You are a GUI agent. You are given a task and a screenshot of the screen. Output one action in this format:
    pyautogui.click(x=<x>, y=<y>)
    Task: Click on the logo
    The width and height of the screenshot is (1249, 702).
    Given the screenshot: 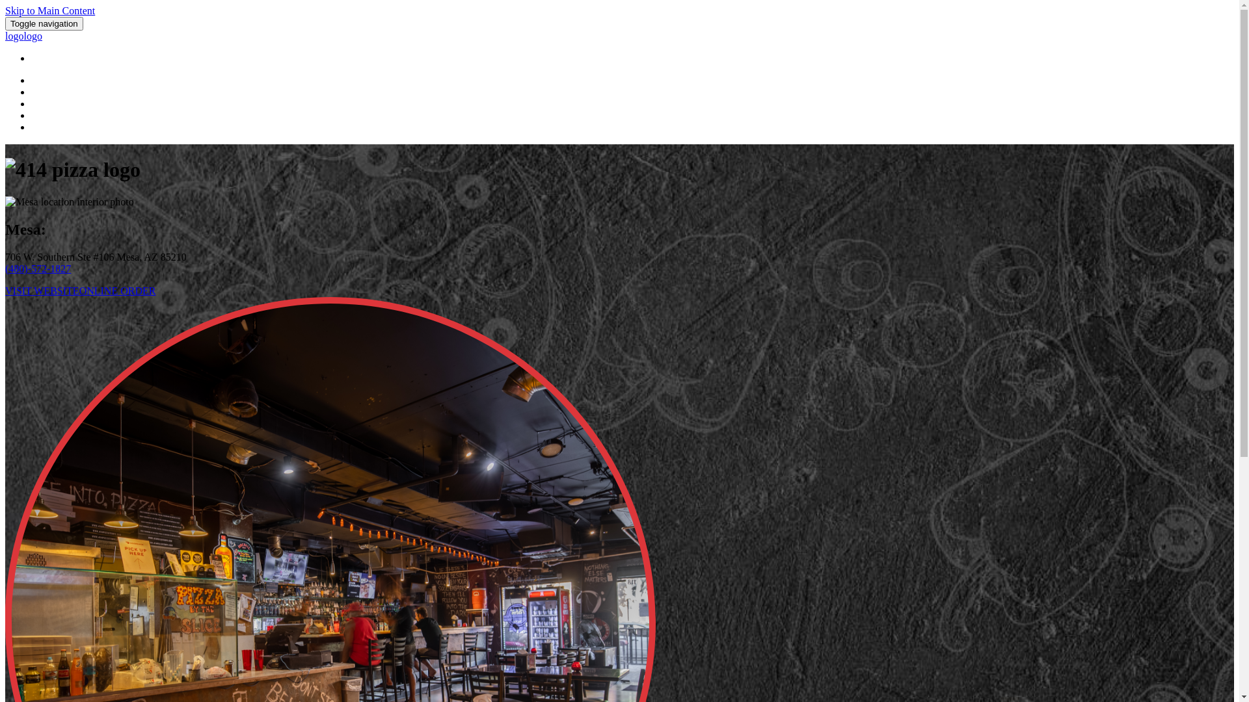 What is the action you would take?
    pyautogui.click(x=33, y=36)
    